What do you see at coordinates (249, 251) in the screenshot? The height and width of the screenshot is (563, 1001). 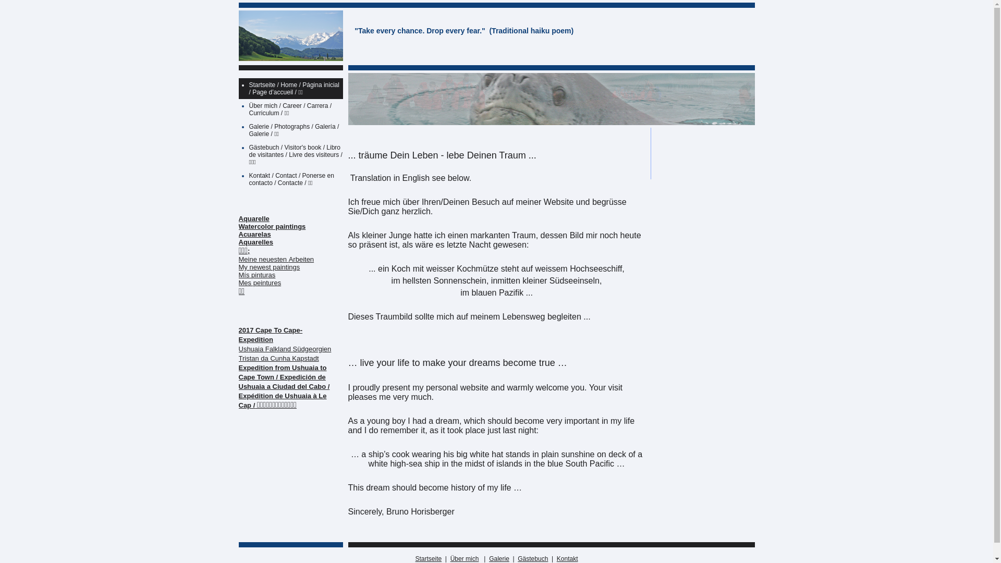 I see `;` at bounding box center [249, 251].